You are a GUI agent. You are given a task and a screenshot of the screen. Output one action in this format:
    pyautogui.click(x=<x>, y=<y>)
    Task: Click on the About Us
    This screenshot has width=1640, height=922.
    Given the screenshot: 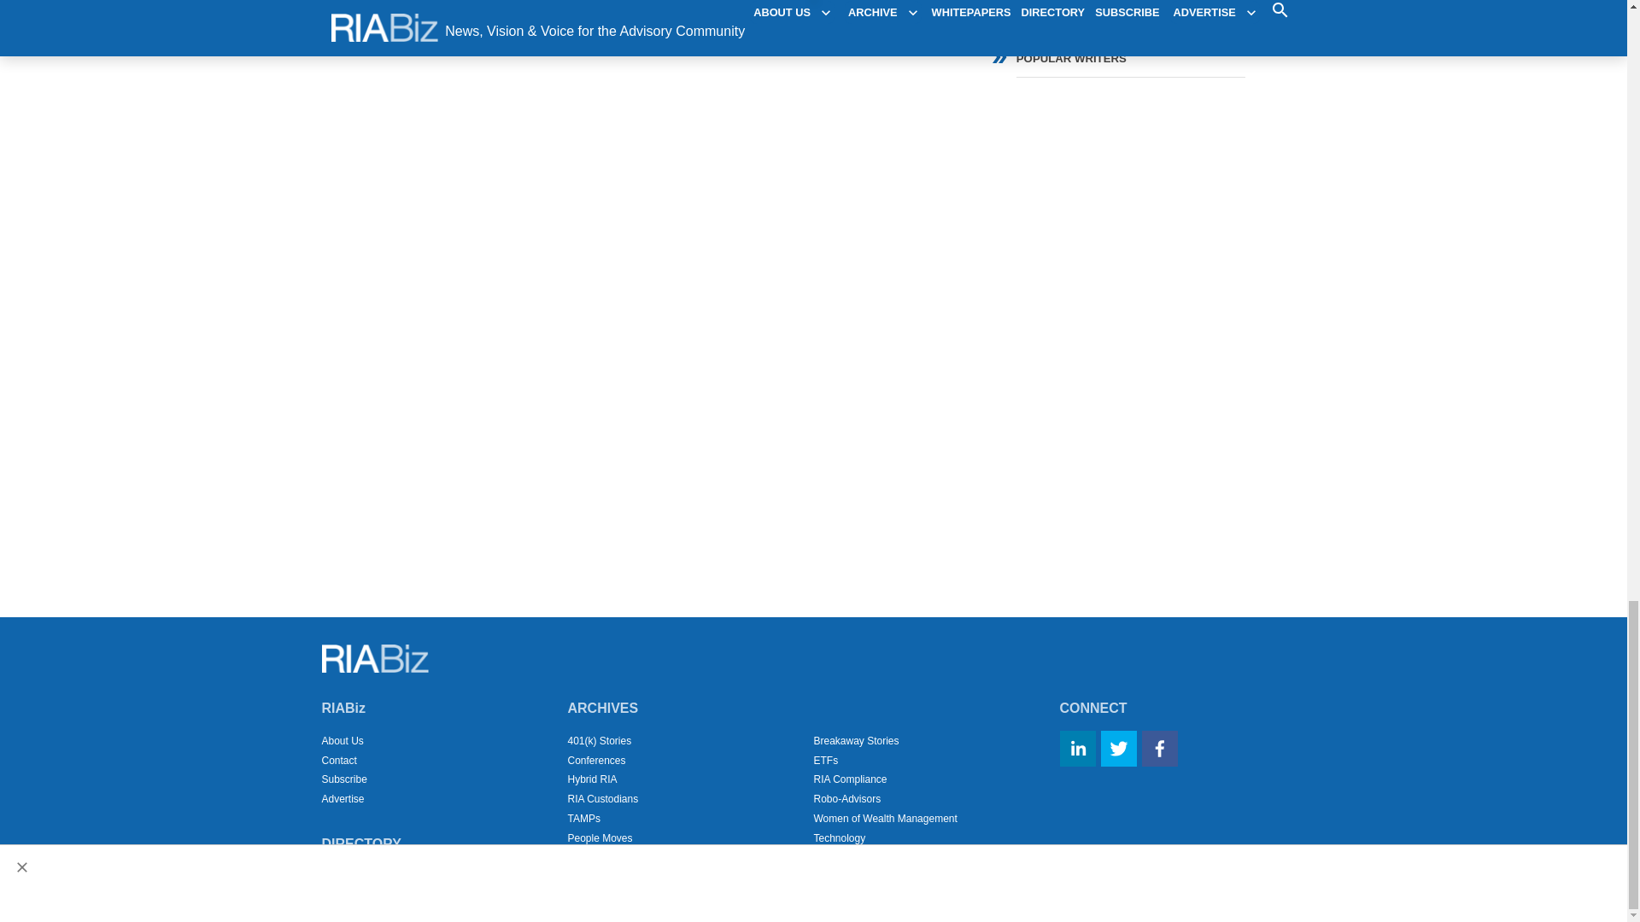 What is the action you would take?
    pyautogui.click(x=342, y=740)
    